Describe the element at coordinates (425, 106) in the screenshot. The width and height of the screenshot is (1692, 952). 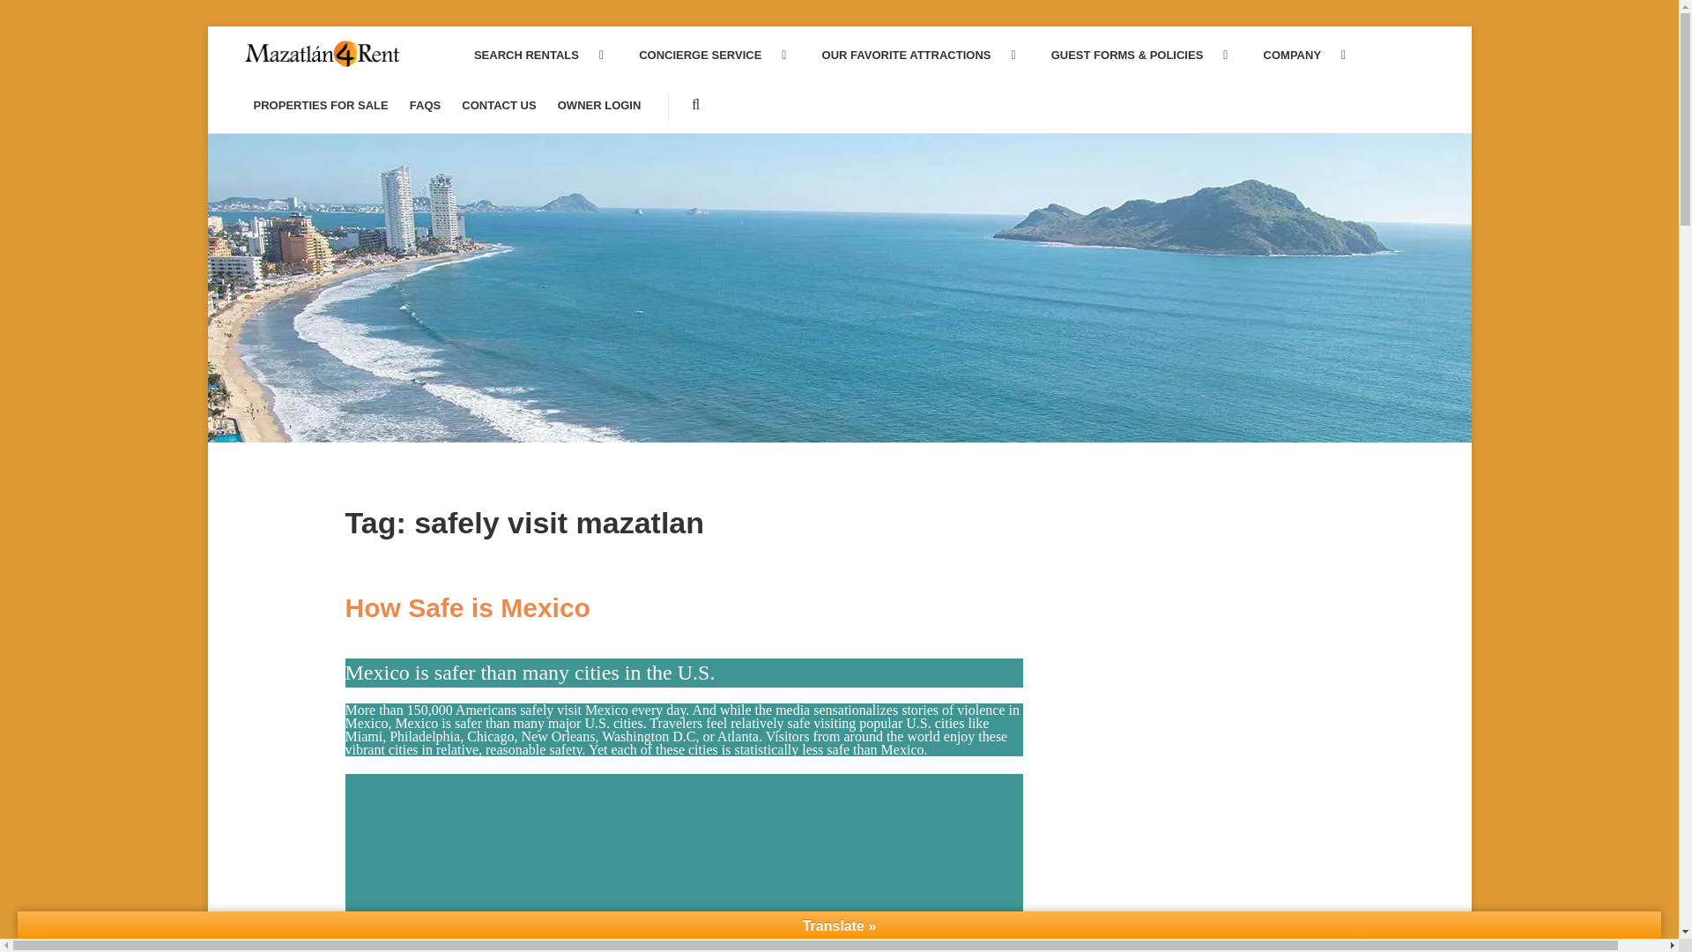
I see `FAQS` at that location.